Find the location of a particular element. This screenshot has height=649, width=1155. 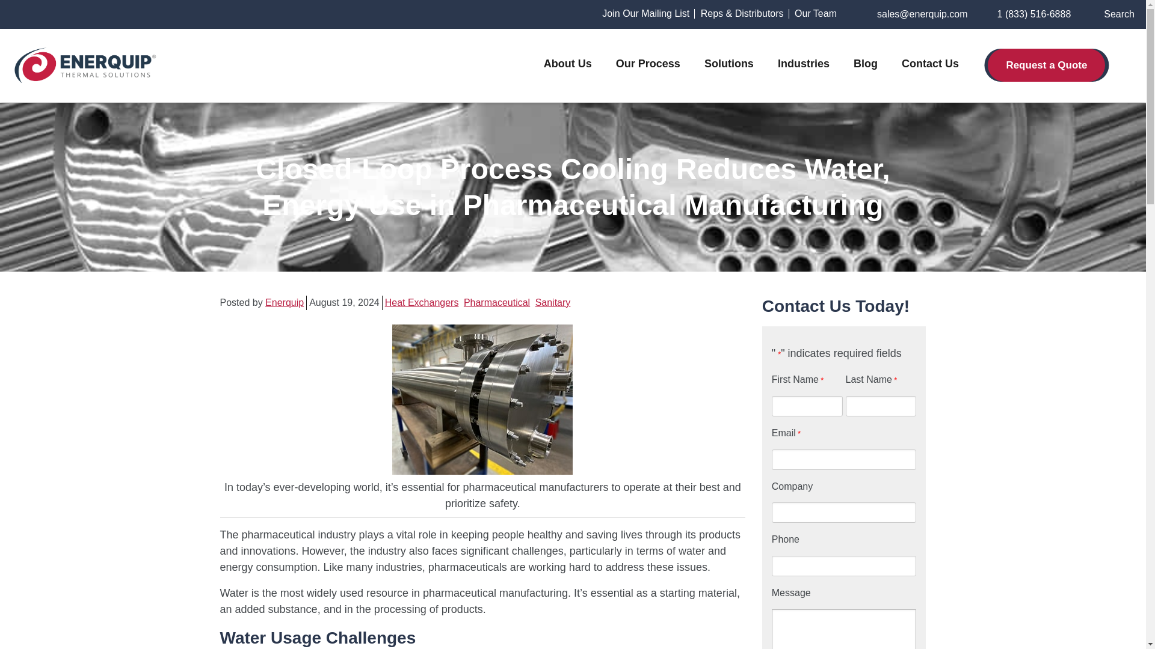

Our Team is located at coordinates (815, 13).